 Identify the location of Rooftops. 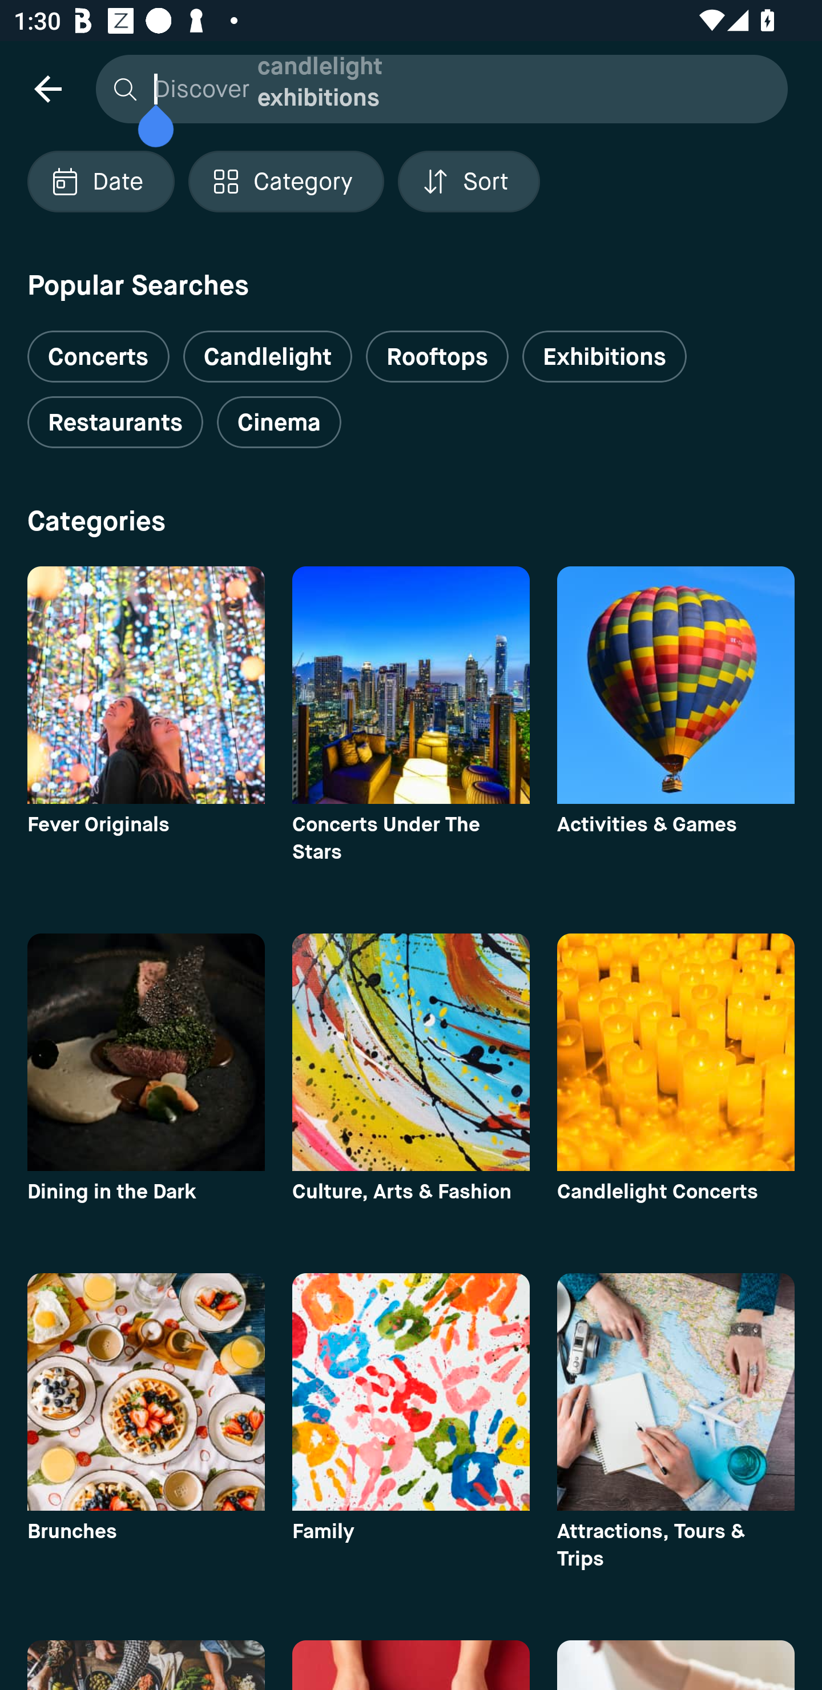
(437, 356).